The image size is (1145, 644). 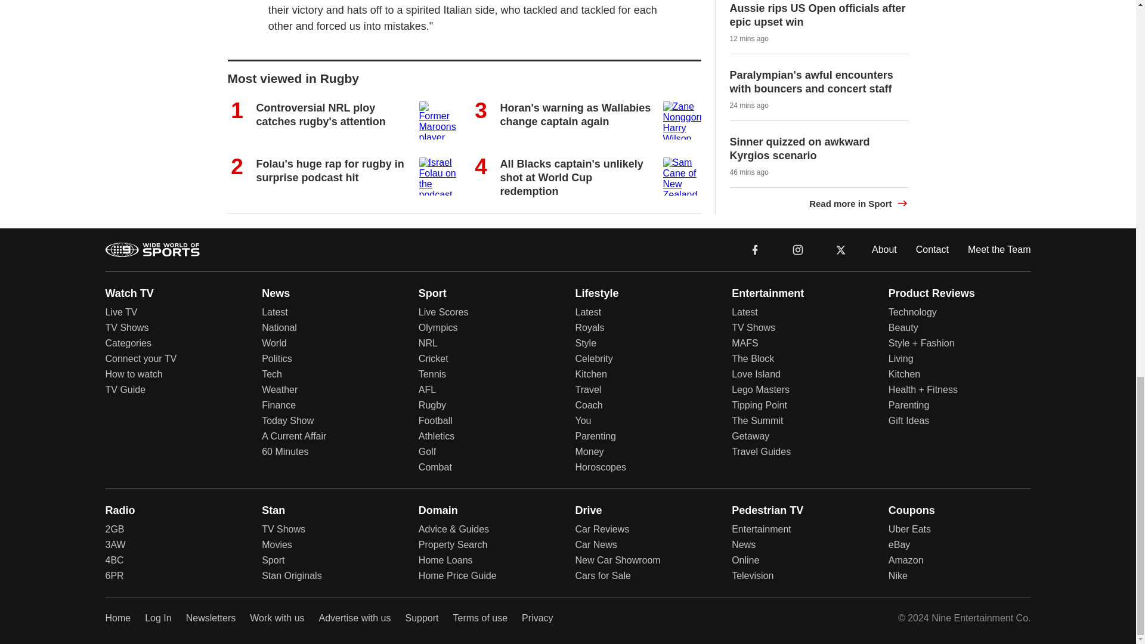 What do you see at coordinates (798, 249) in the screenshot?
I see `instagram` at bounding box center [798, 249].